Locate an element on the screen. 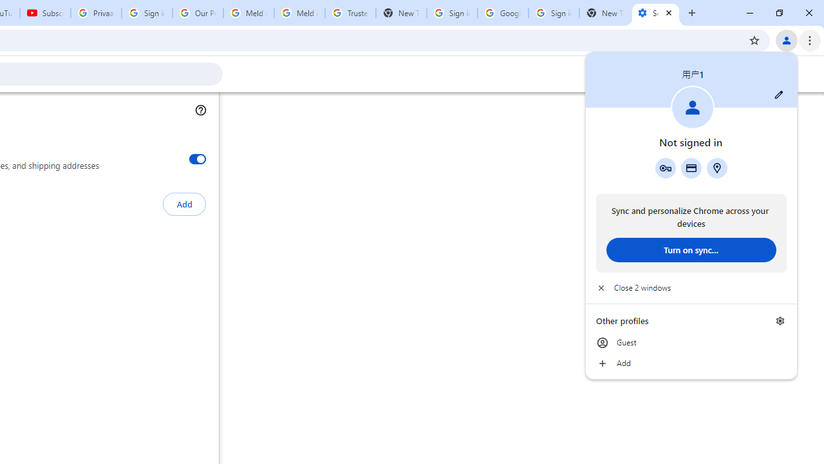 The image size is (824, 464). Trusted Information and Content - Google Safety Center is located at coordinates (350, 13).